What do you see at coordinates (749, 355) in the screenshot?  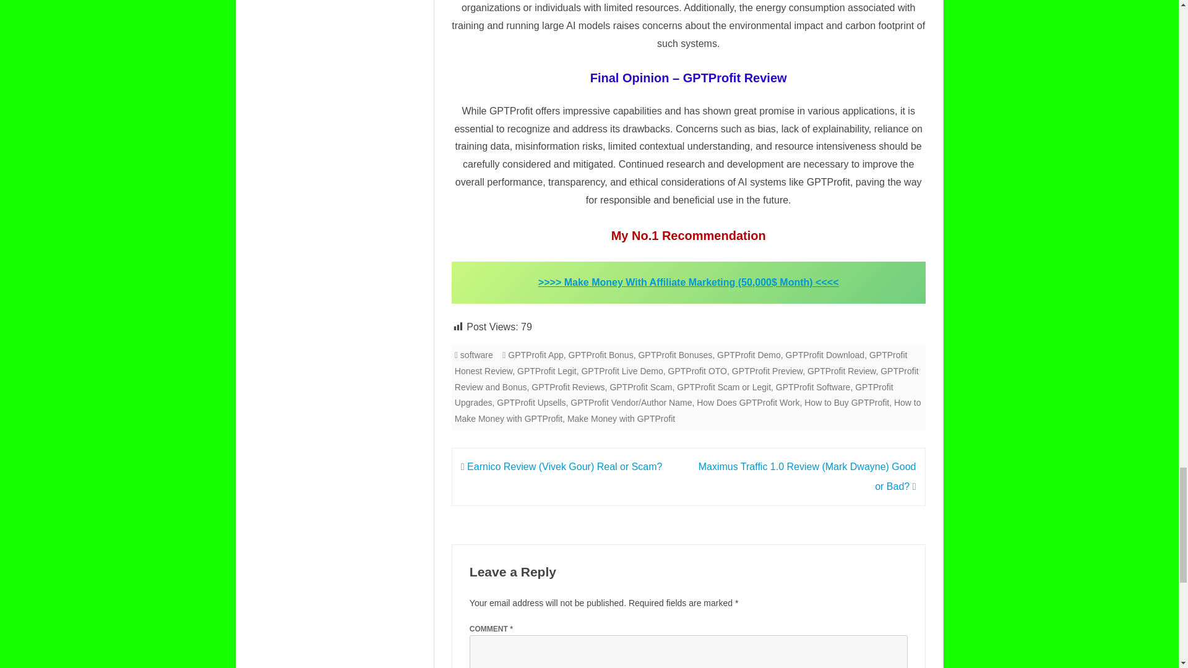 I see `GPTProfit Demo` at bounding box center [749, 355].